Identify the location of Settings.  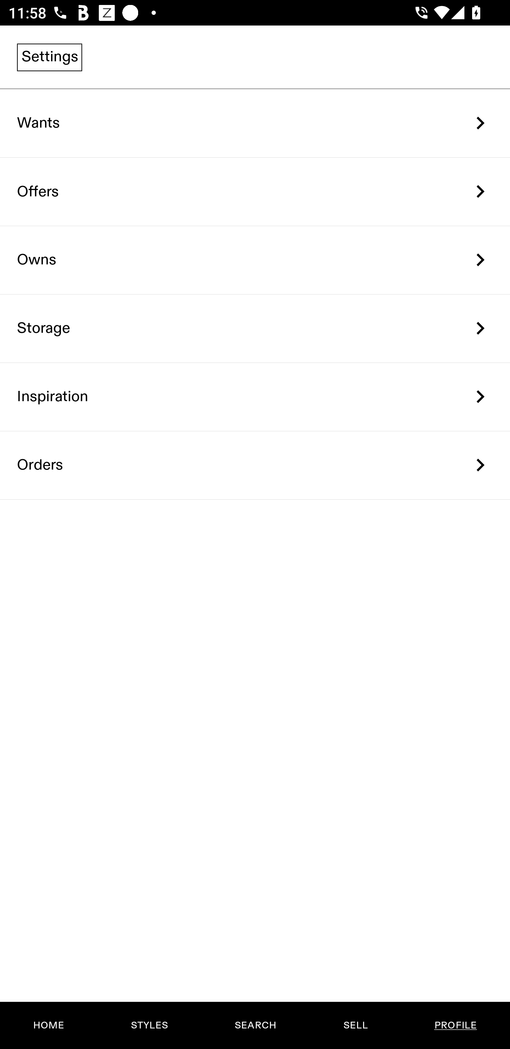
(49, 57).